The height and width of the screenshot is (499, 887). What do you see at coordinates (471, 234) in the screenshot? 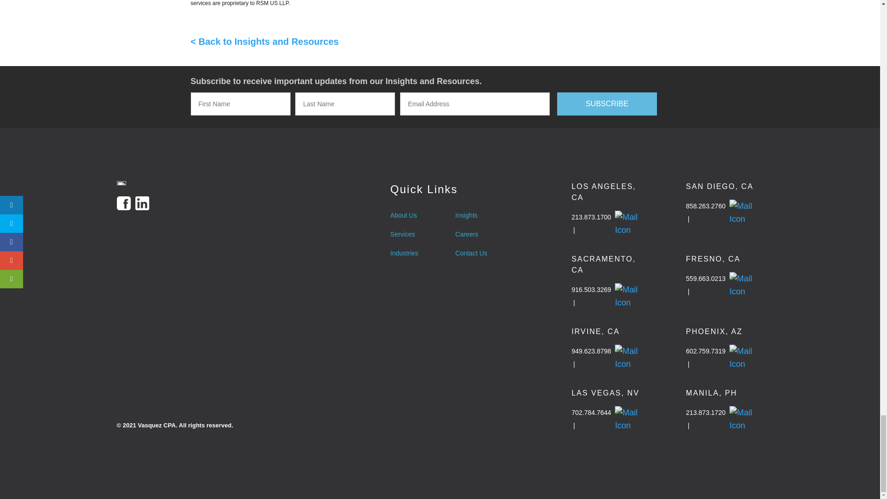
I see `Careers` at bounding box center [471, 234].